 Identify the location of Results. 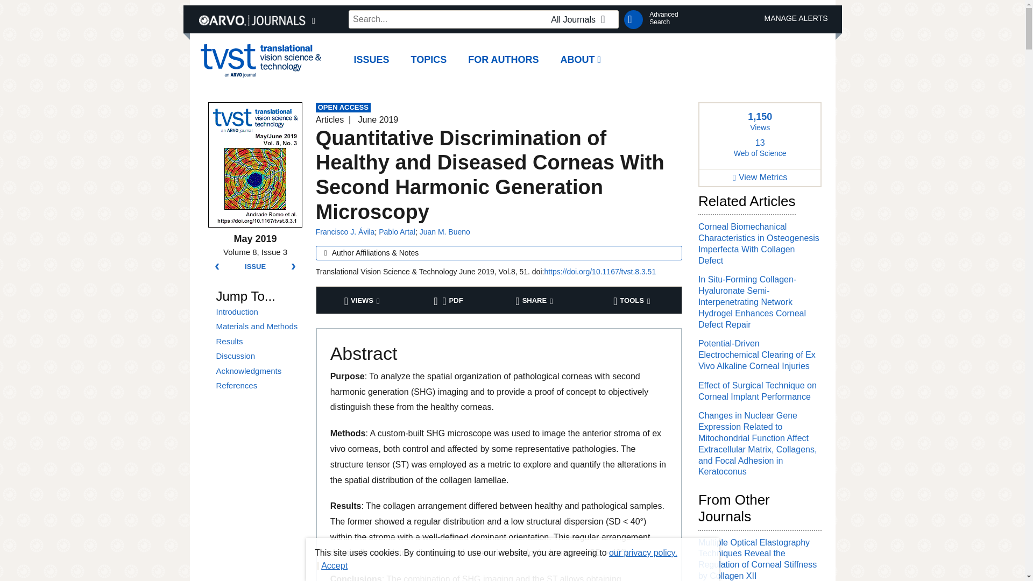
(581, 60).